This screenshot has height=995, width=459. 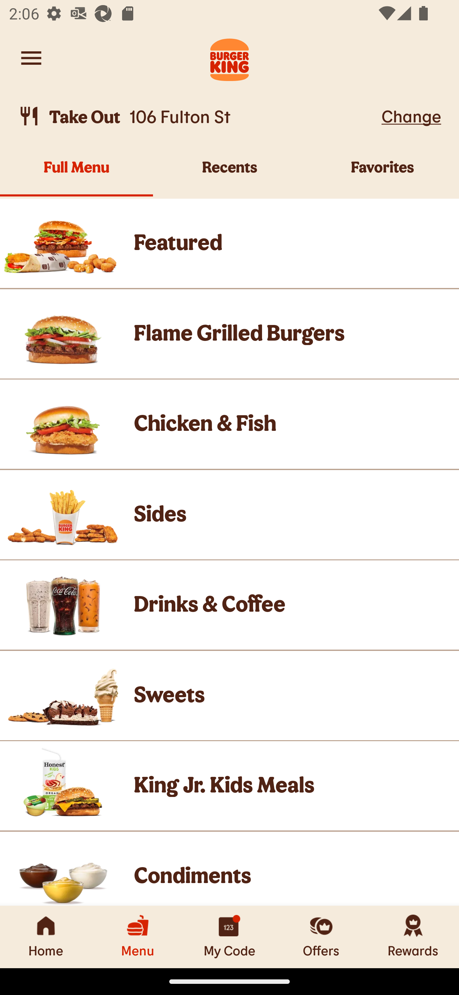 What do you see at coordinates (229, 514) in the screenshot?
I see `Product Image, Sides Product Image Sides` at bounding box center [229, 514].